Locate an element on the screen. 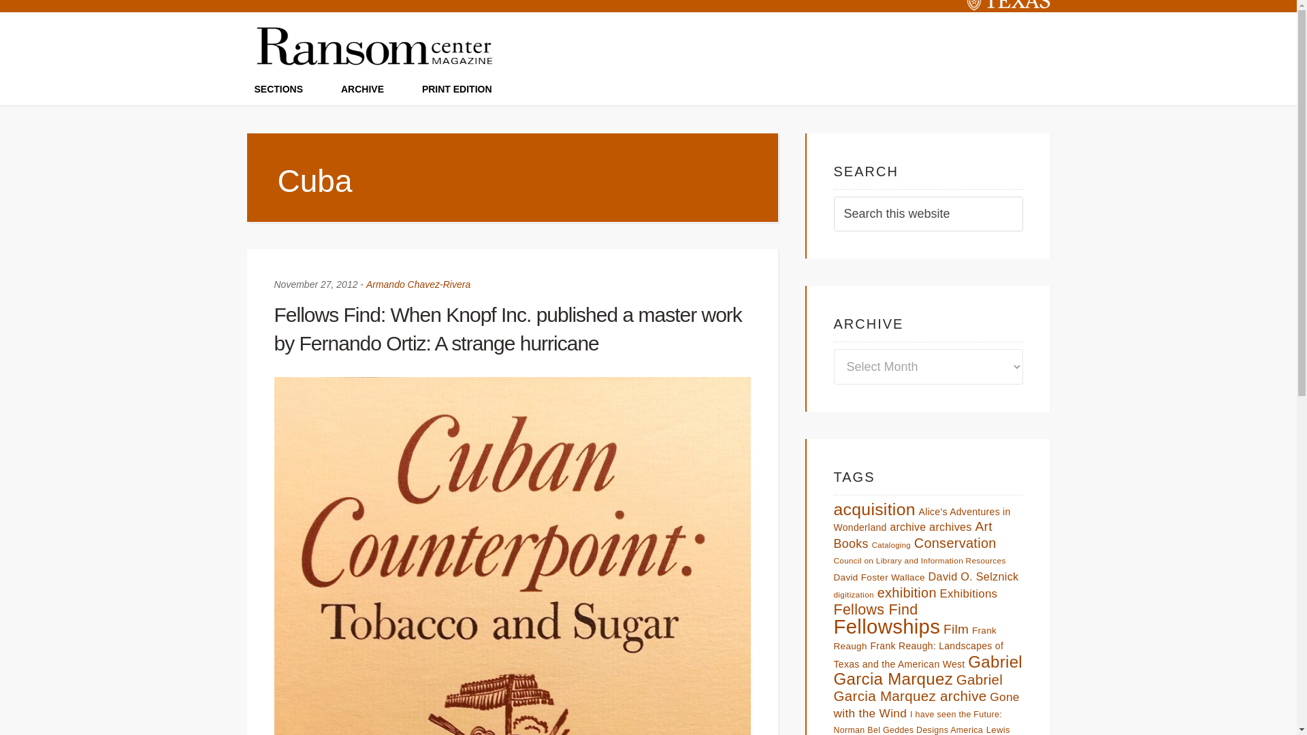 This screenshot has width=1307, height=735. acquisition is located at coordinates (874, 509).